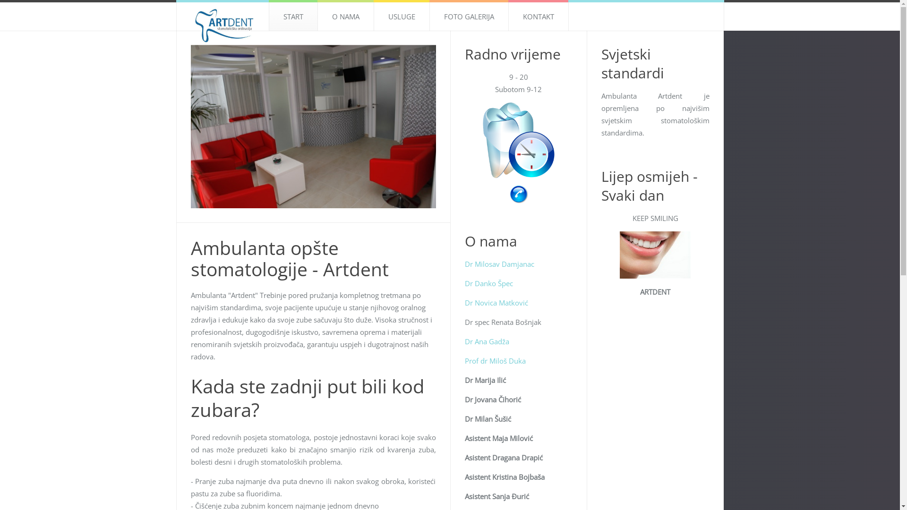  I want to click on Dr Milosav Damjanac, so click(499, 264).